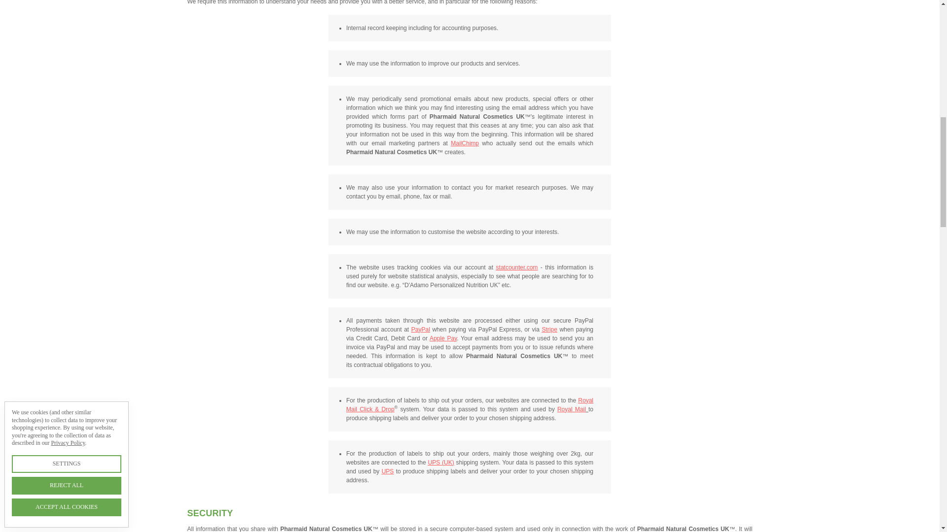 Image resolution: width=947 pixels, height=532 pixels. Describe the element at coordinates (388, 471) in the screenshot. I see `UPS` at that location.